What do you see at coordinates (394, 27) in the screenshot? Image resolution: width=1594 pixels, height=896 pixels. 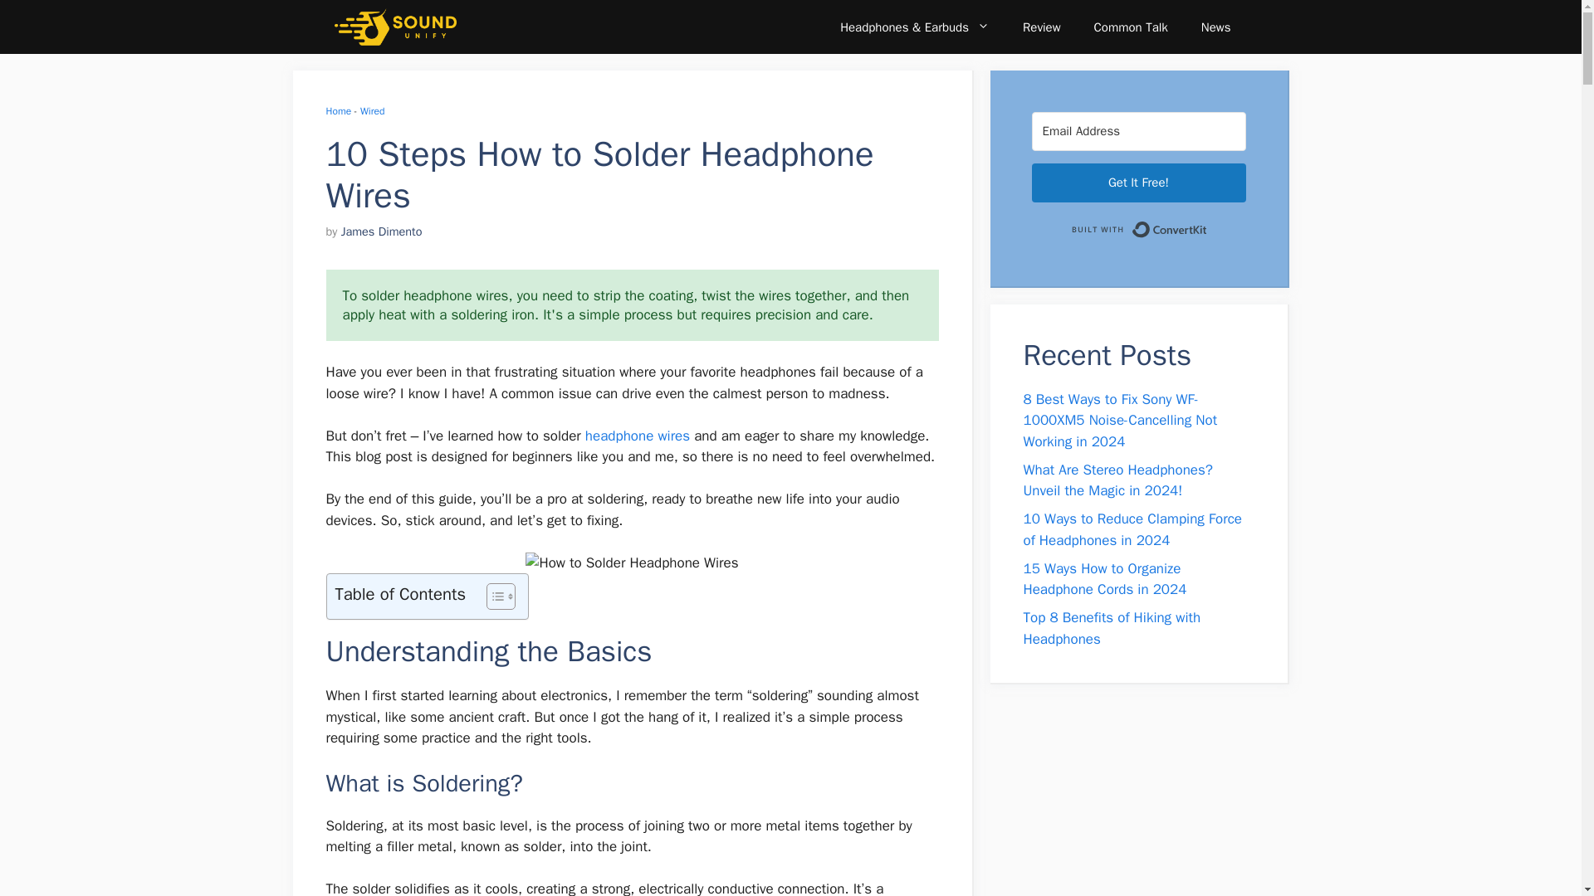 I see `Sound Unify` at bounding box center [394, 27].